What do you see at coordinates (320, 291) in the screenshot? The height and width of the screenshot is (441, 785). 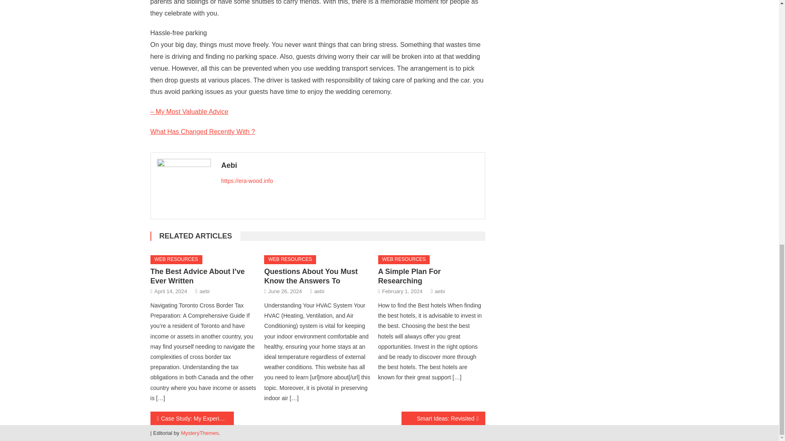 I see `aebi` at bounding box center [320, 291].